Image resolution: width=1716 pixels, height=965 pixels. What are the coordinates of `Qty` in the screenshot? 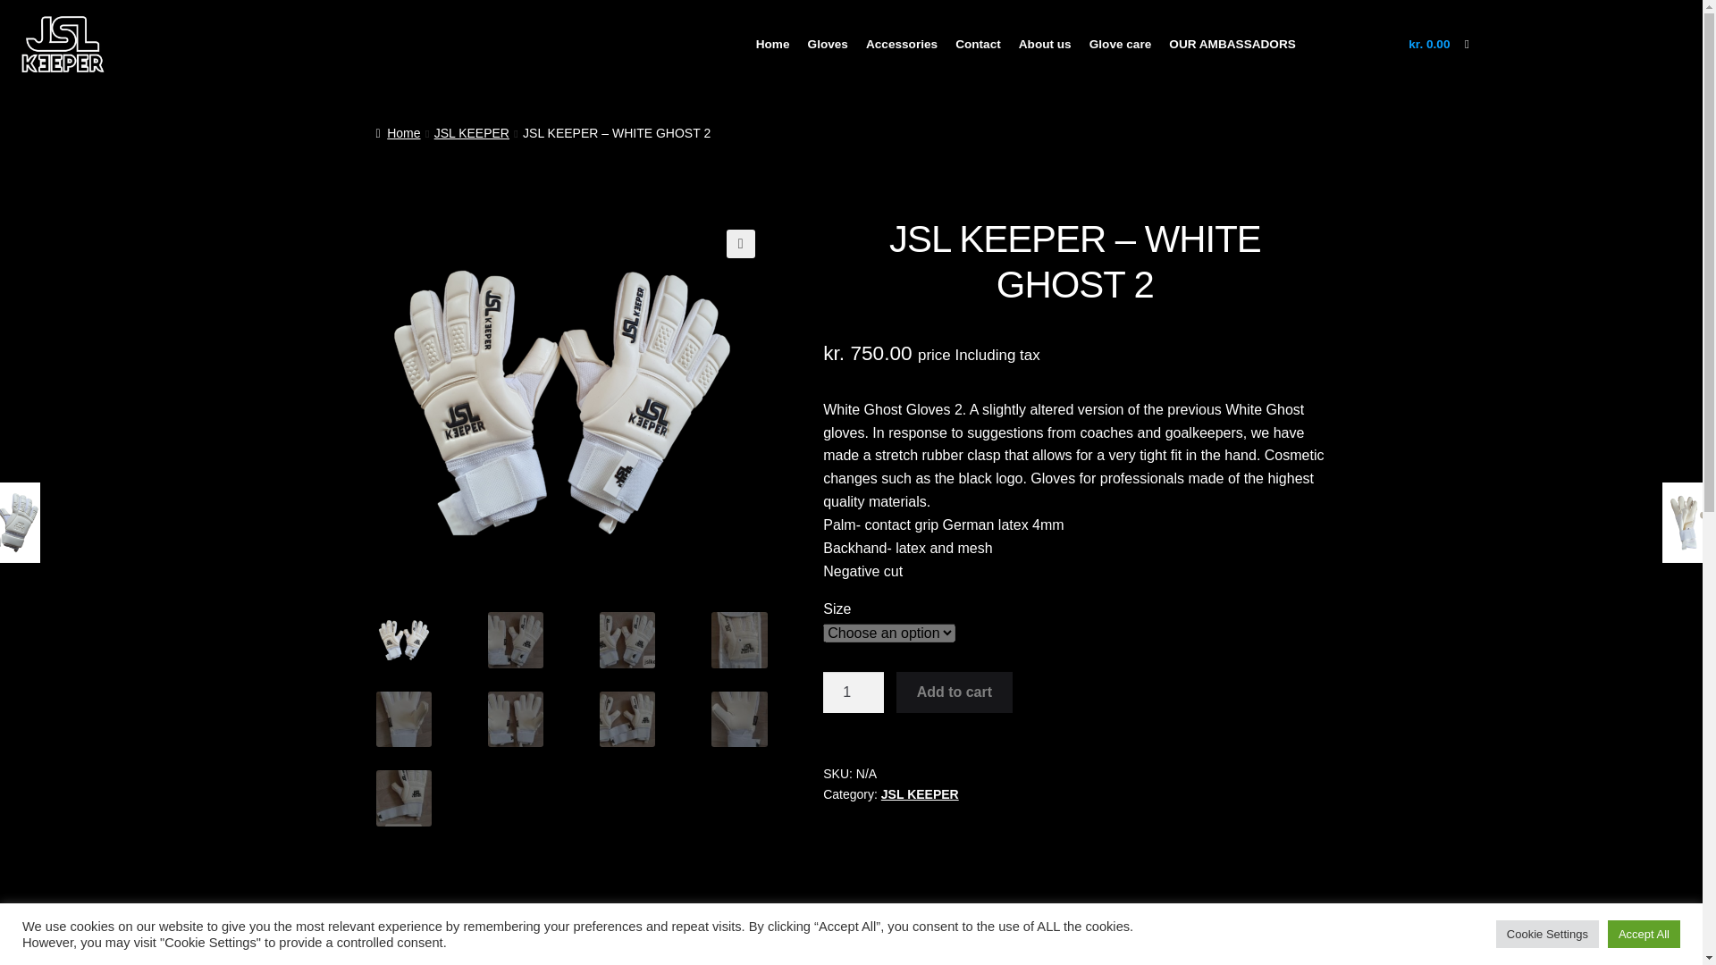 It's located at (853, 692).